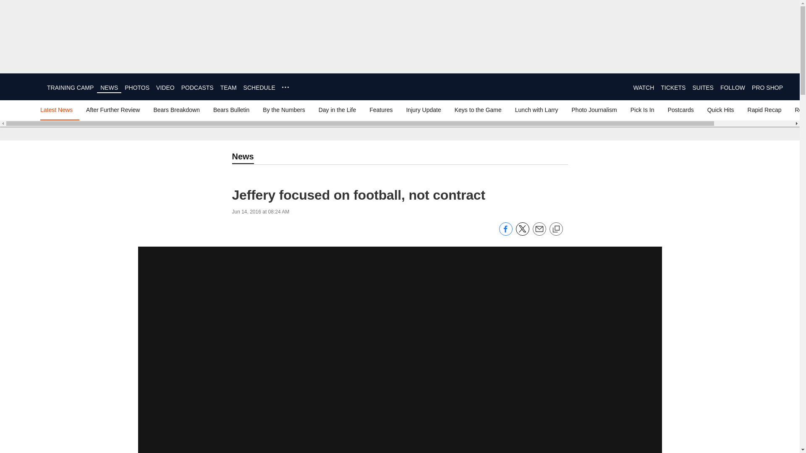 Image resolution: width=806 pixels, height=453 pixels. Describe the element at coordinates (259, 87) in the screenshot. I see `SCHEDULE` at that location.